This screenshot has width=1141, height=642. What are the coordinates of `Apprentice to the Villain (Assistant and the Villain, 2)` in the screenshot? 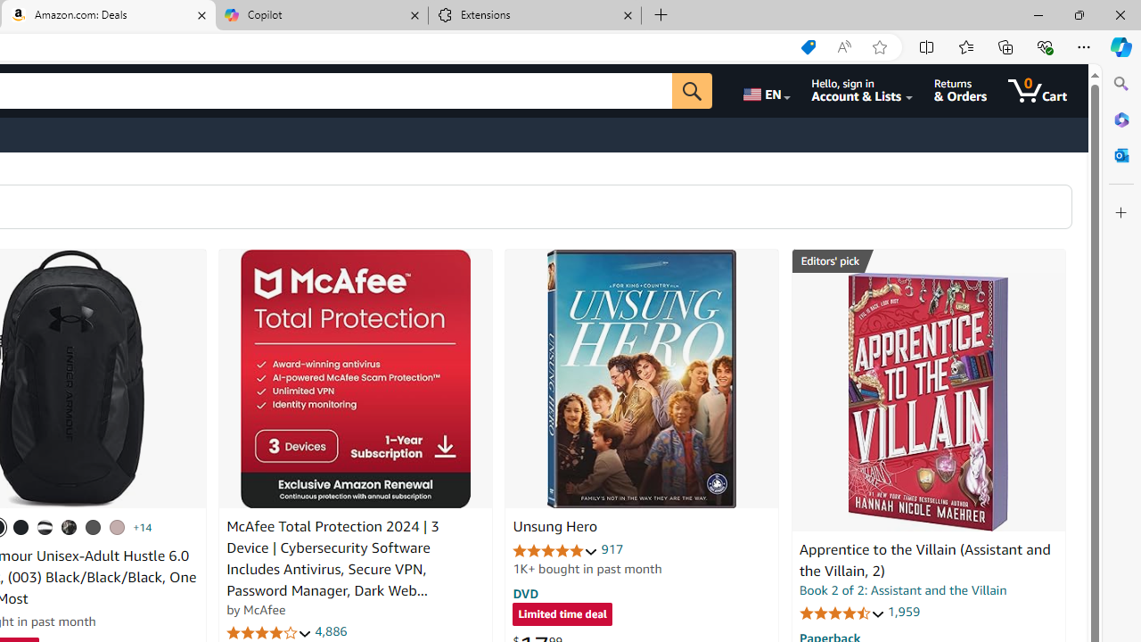 It's located at (924, 560).